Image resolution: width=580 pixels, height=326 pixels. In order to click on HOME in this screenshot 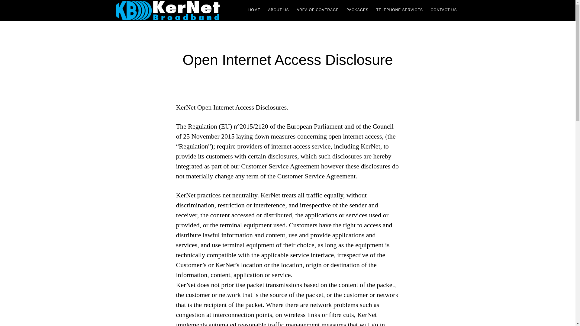, I will do `click(254, 10)`.